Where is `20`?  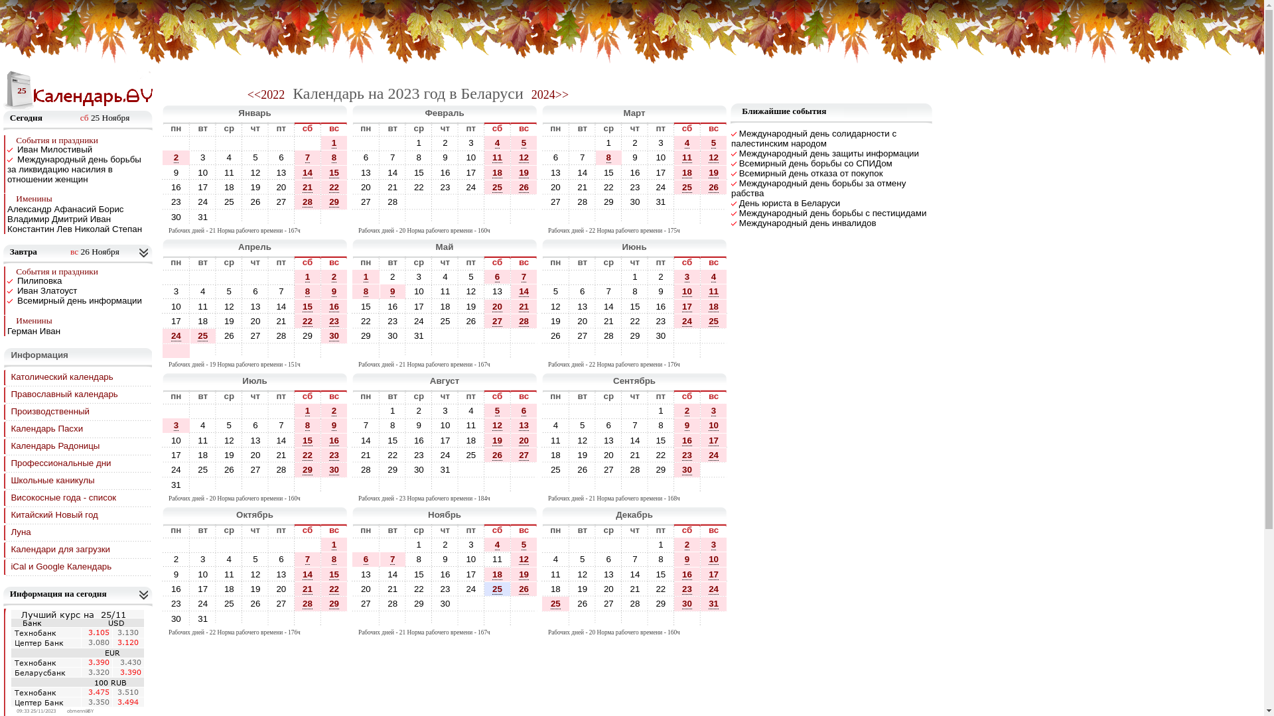
20 is located at coordinates (366, 187).